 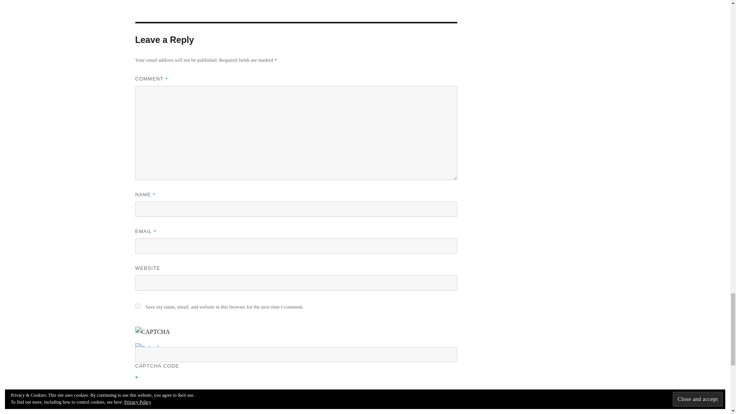 I want to click on CAPTCHA, so click(x=160, y=335).